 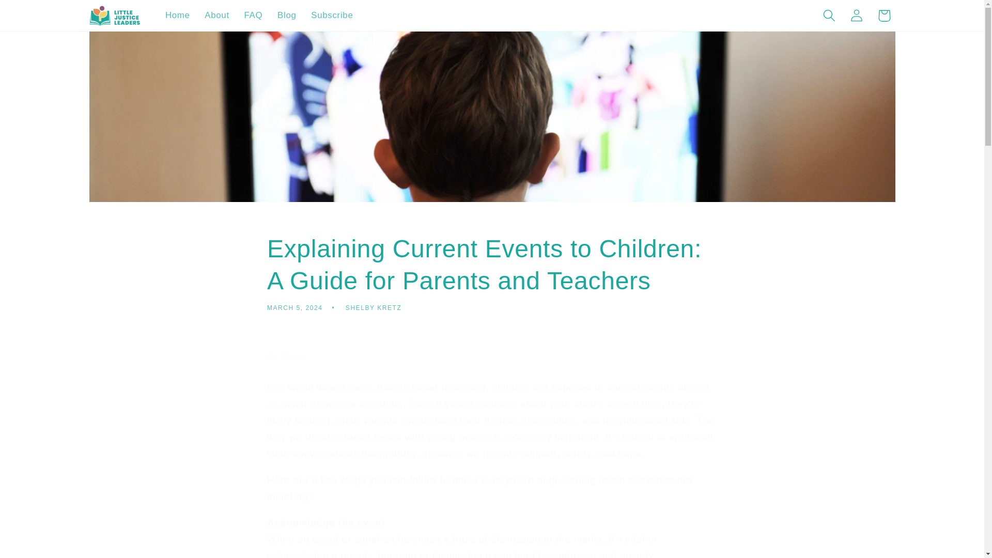 I want to click on FAQ, so click(x=253, y=16).